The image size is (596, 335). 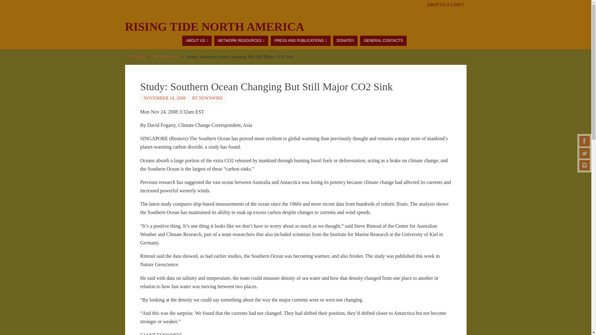 I want to click on ABOUT US, so click(x=197, y=40).